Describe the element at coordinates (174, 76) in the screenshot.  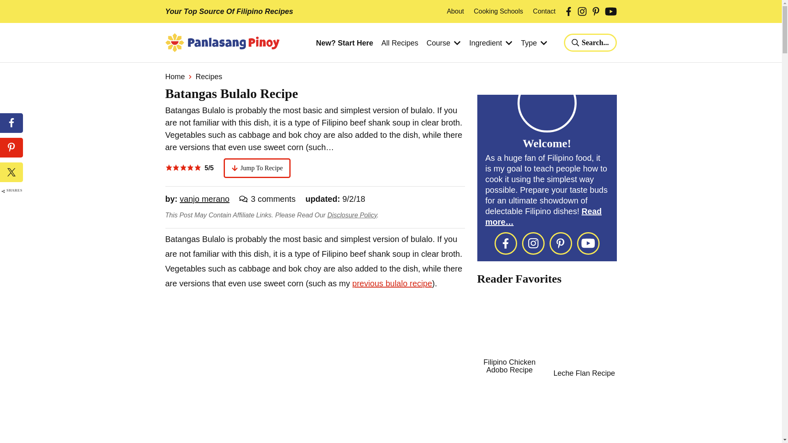
I see `Home` at that location.